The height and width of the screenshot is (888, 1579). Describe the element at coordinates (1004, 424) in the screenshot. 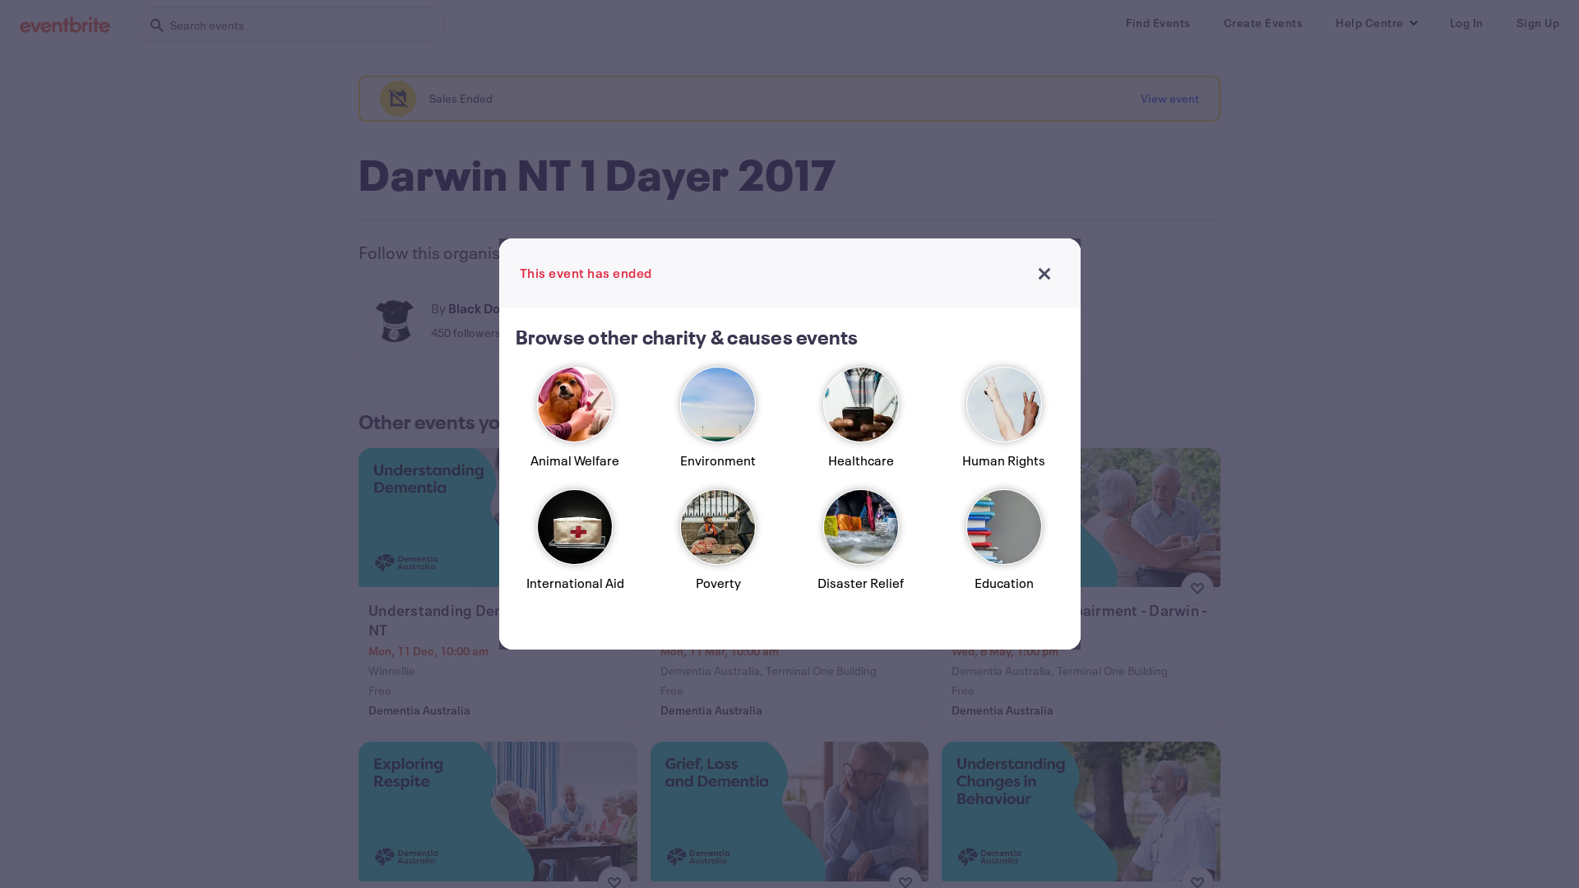

I see `Human Rights` at that location.